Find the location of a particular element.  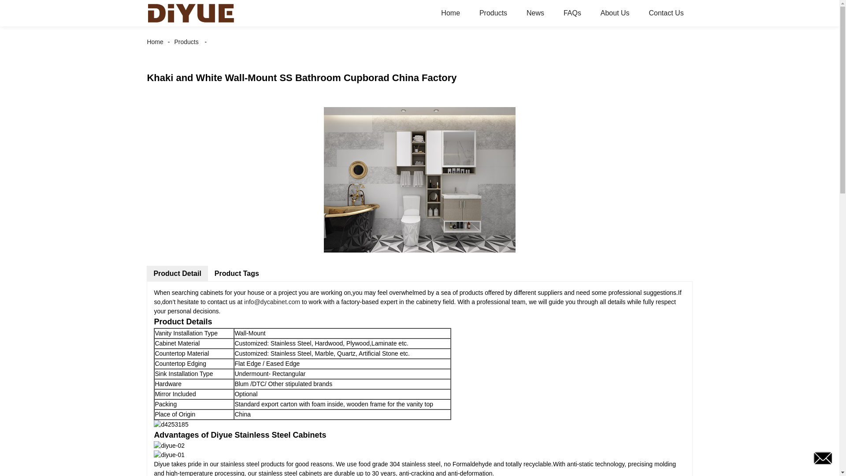

News is located at coordinates (535, 13).